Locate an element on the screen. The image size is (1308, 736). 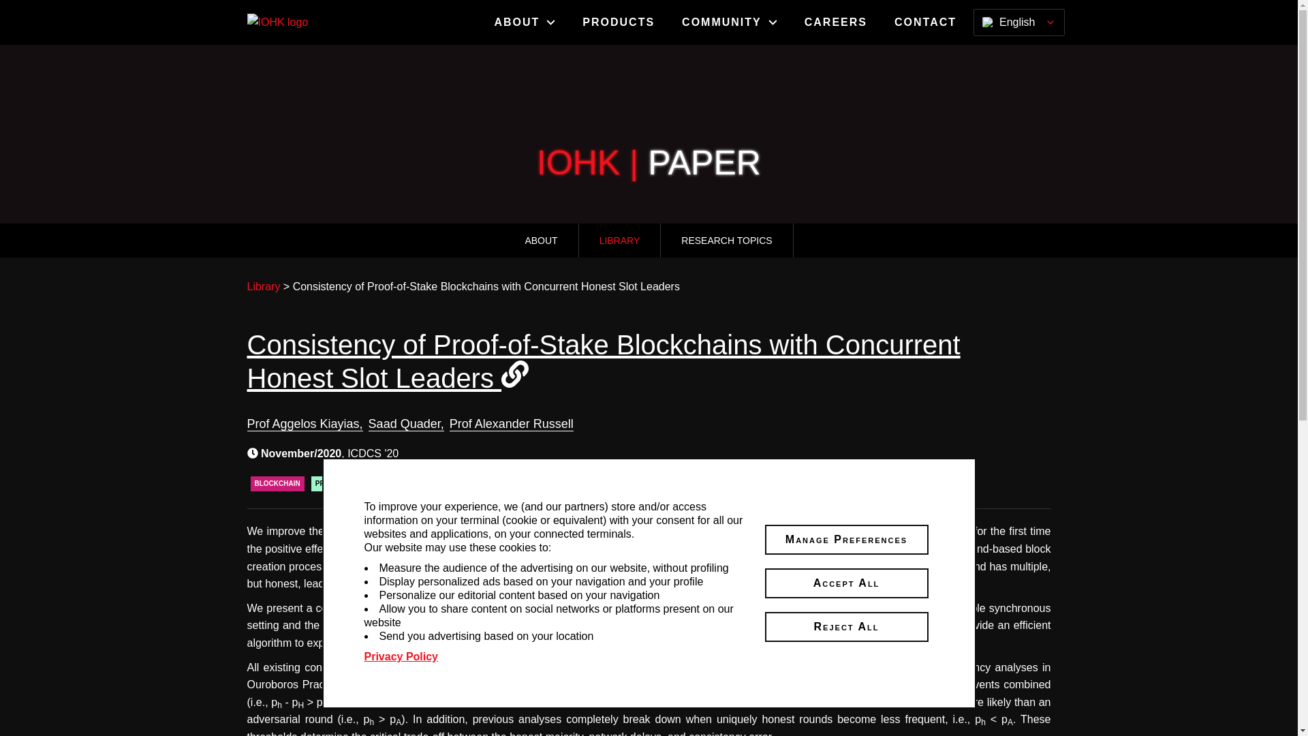
CONTACT is located at coordinates (925, 22).